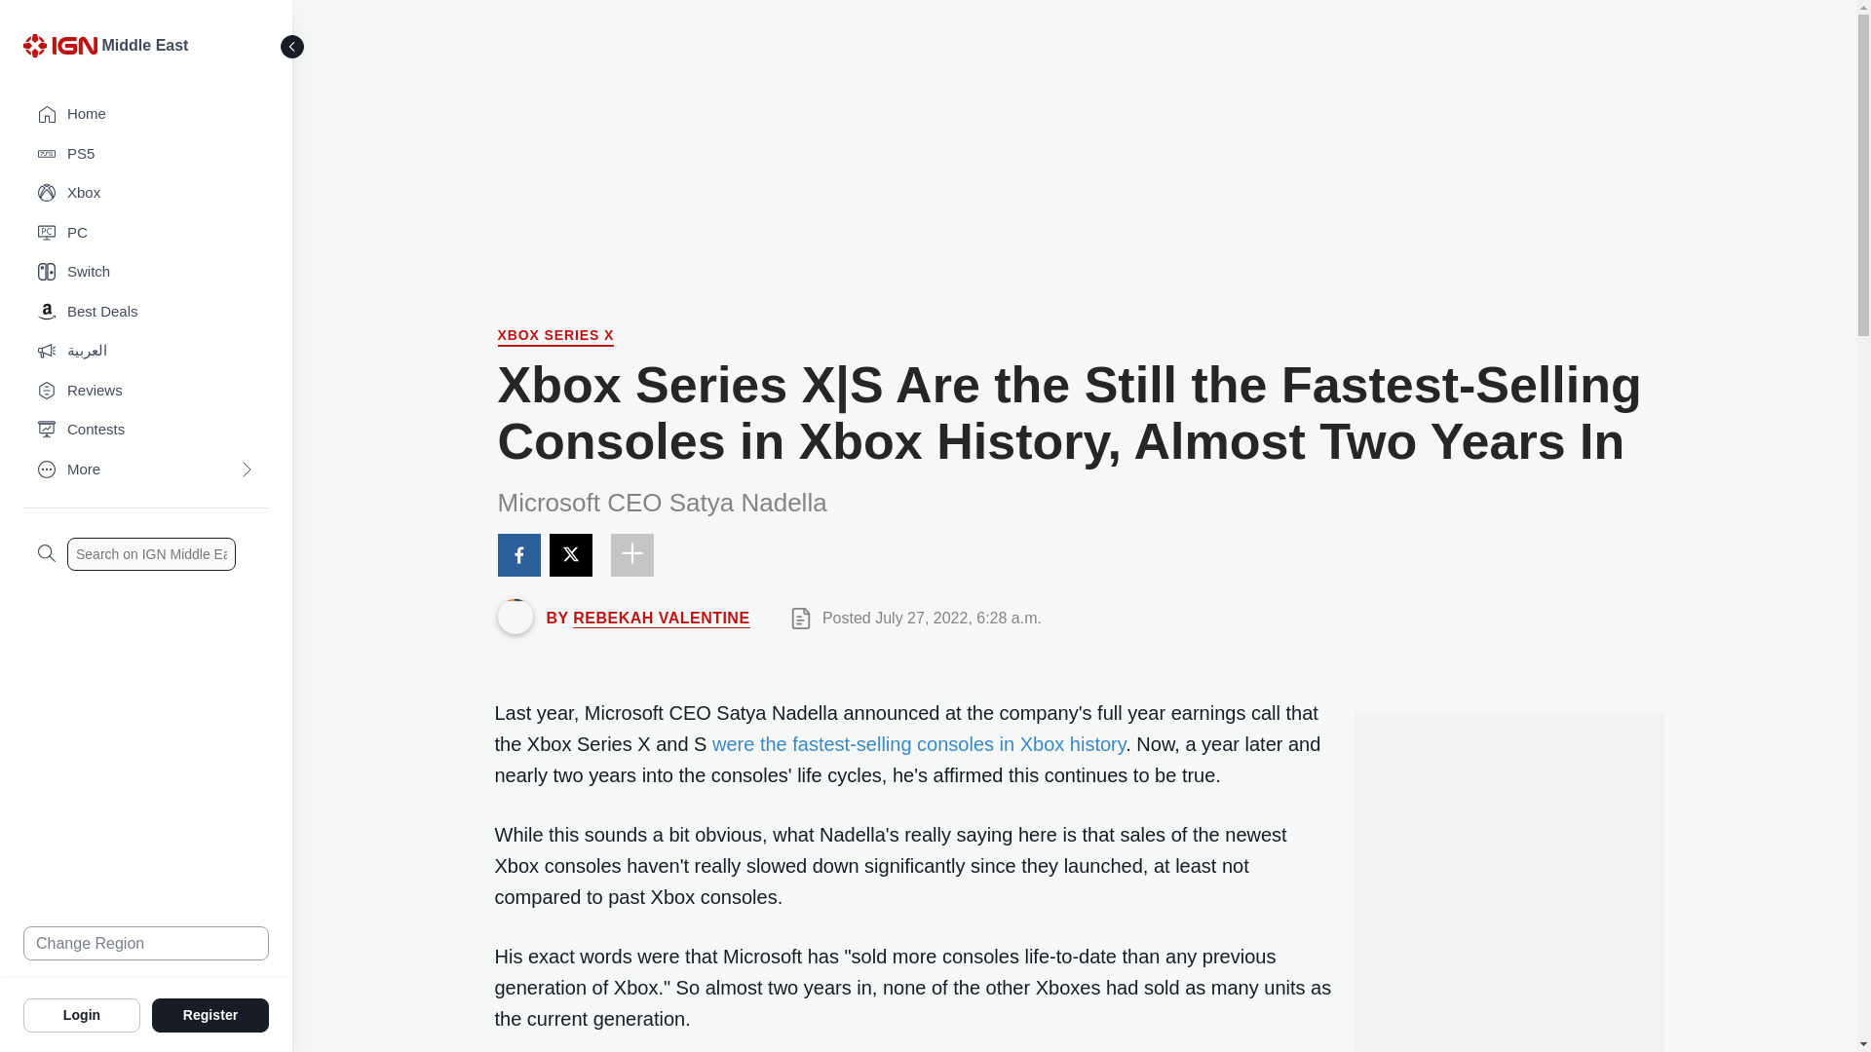  Describe the element at coordinates (555, 337) in the screenshot. I see `Xbox Series X` at that location.